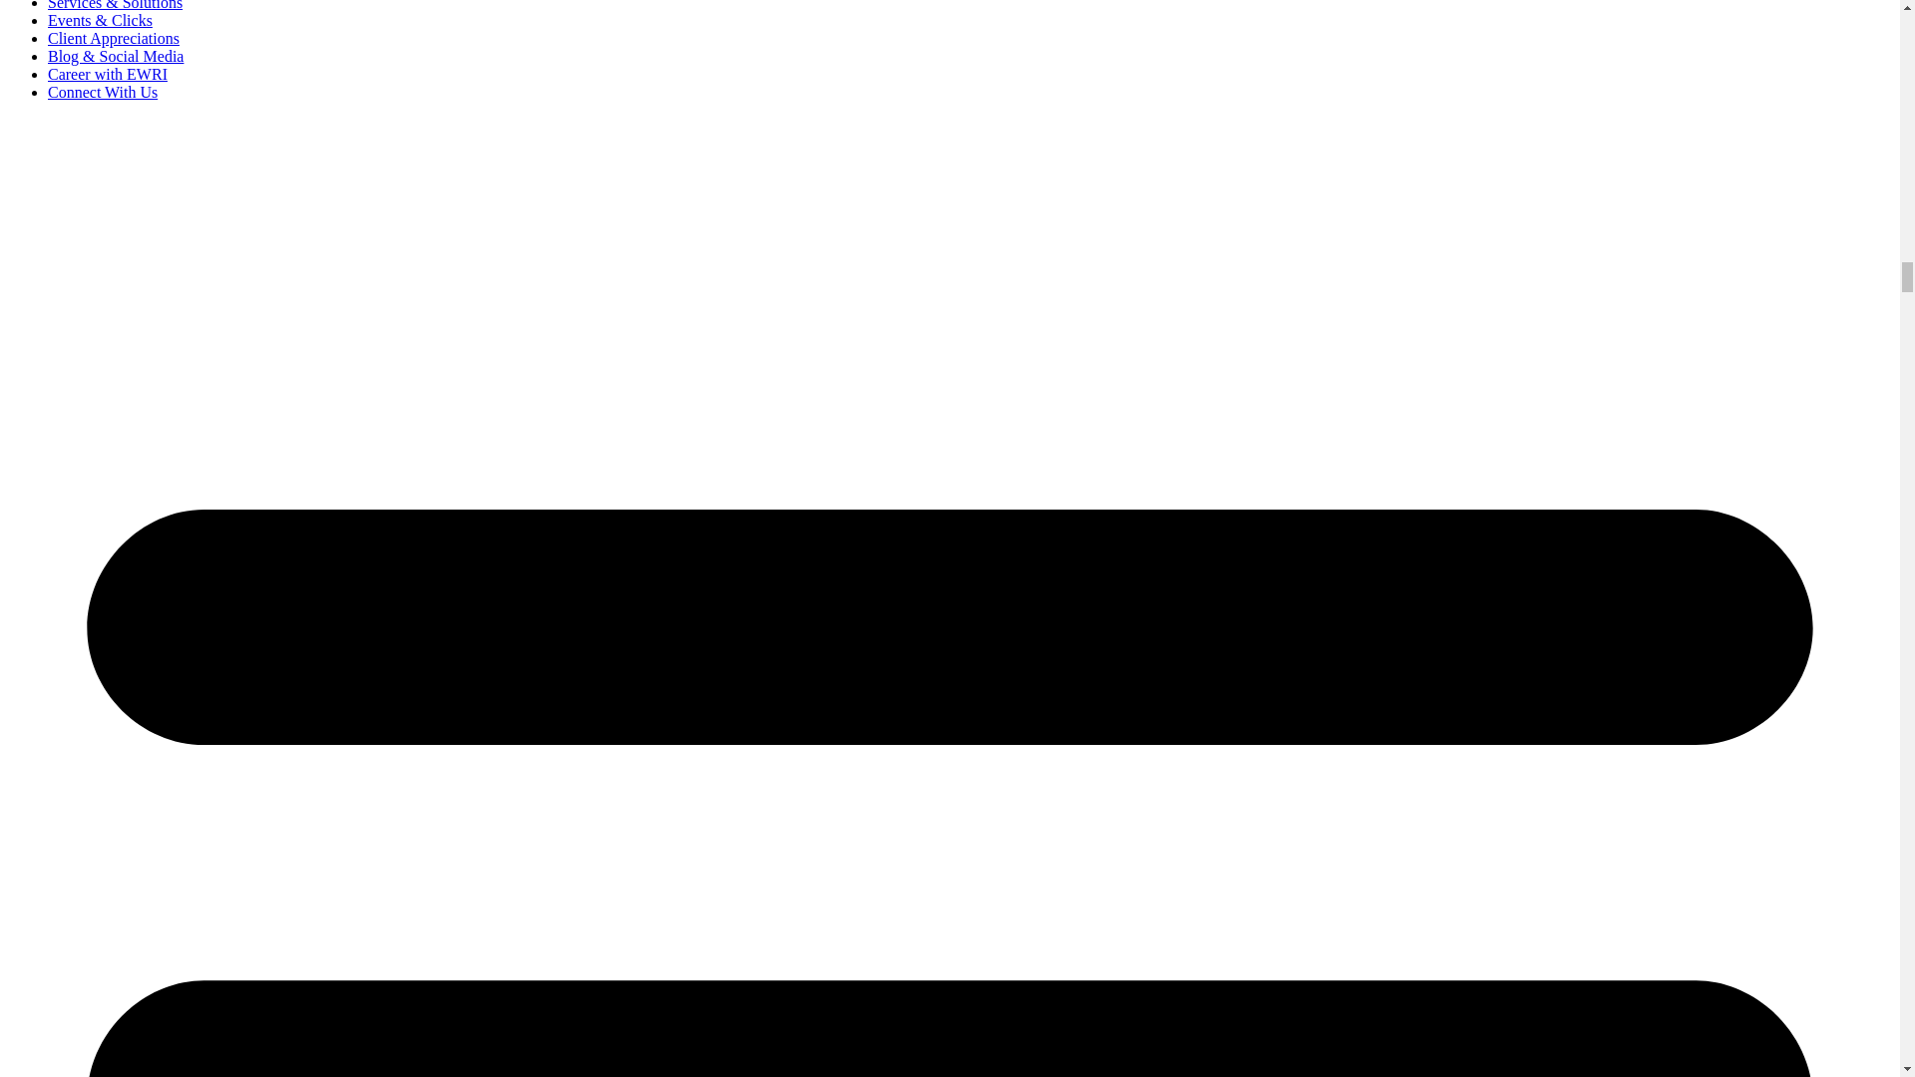 Image resolution: width=1915 pixels, height=1077 pixels. Describe the element at coordinates (114, 38) in the screenshot. I see `Client Appreciations` at that location.